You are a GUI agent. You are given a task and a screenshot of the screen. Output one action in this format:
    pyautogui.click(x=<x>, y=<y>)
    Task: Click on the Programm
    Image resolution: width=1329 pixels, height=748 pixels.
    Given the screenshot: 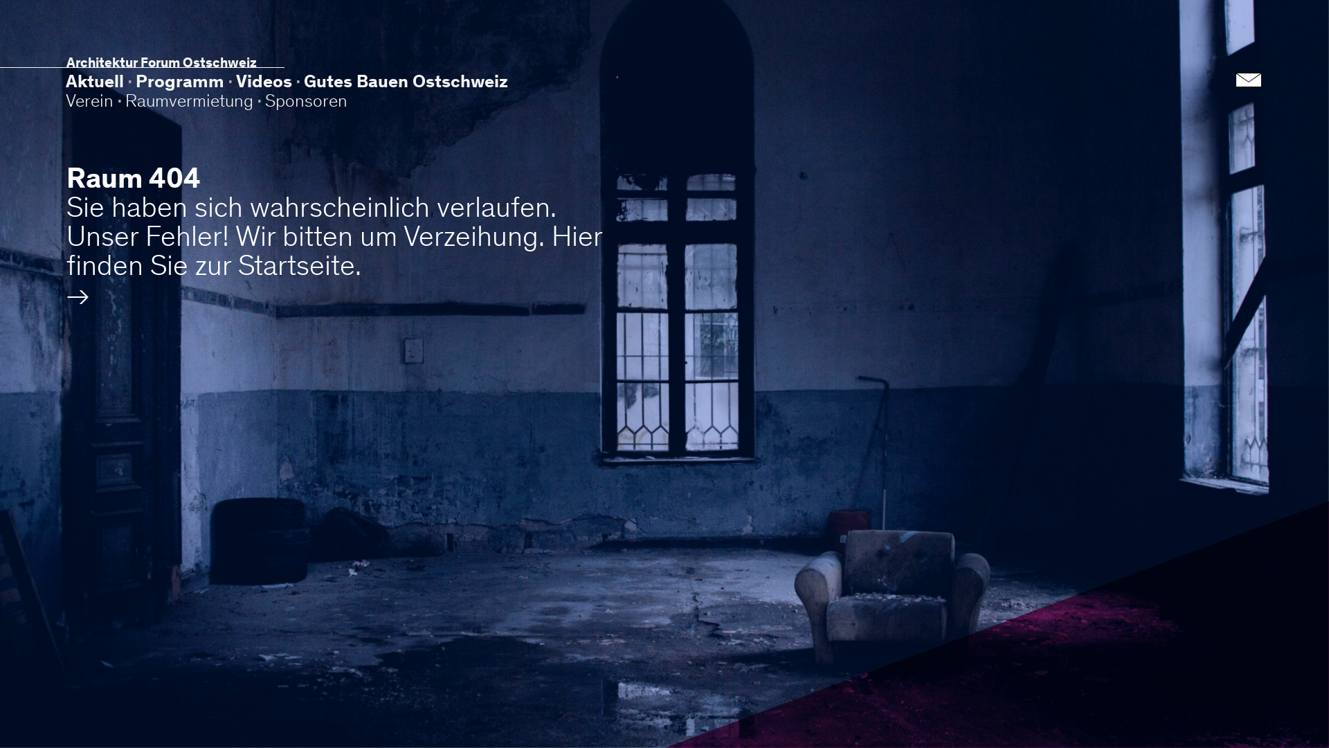 What is the action you would take?
    pyautogui.click(x=180, y=82)
    